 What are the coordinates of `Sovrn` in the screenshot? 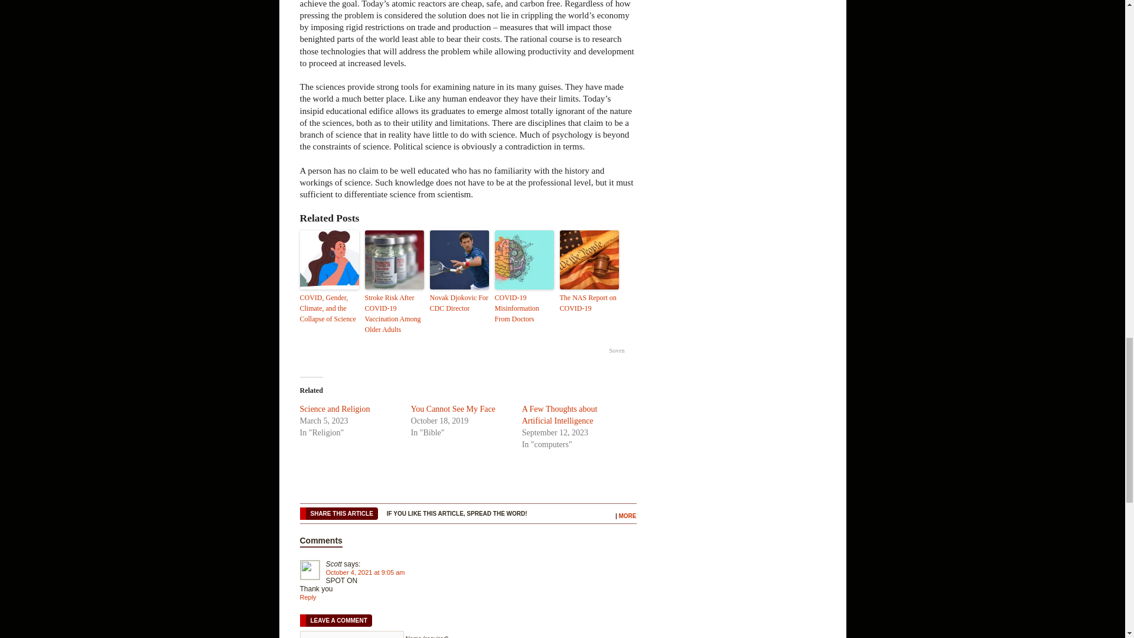 It's located at (617, 350).